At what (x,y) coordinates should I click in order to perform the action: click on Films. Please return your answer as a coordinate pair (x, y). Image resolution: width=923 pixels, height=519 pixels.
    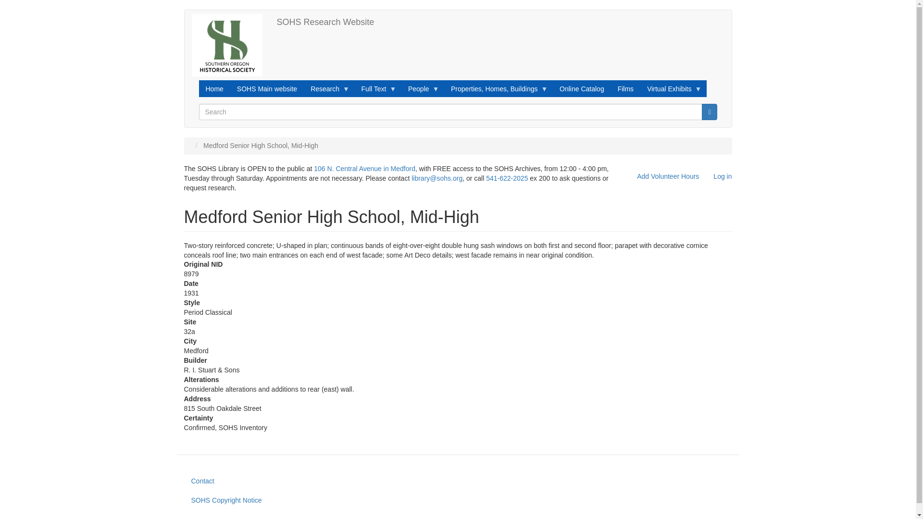
    Looking at the image, I should click on (626, 88).